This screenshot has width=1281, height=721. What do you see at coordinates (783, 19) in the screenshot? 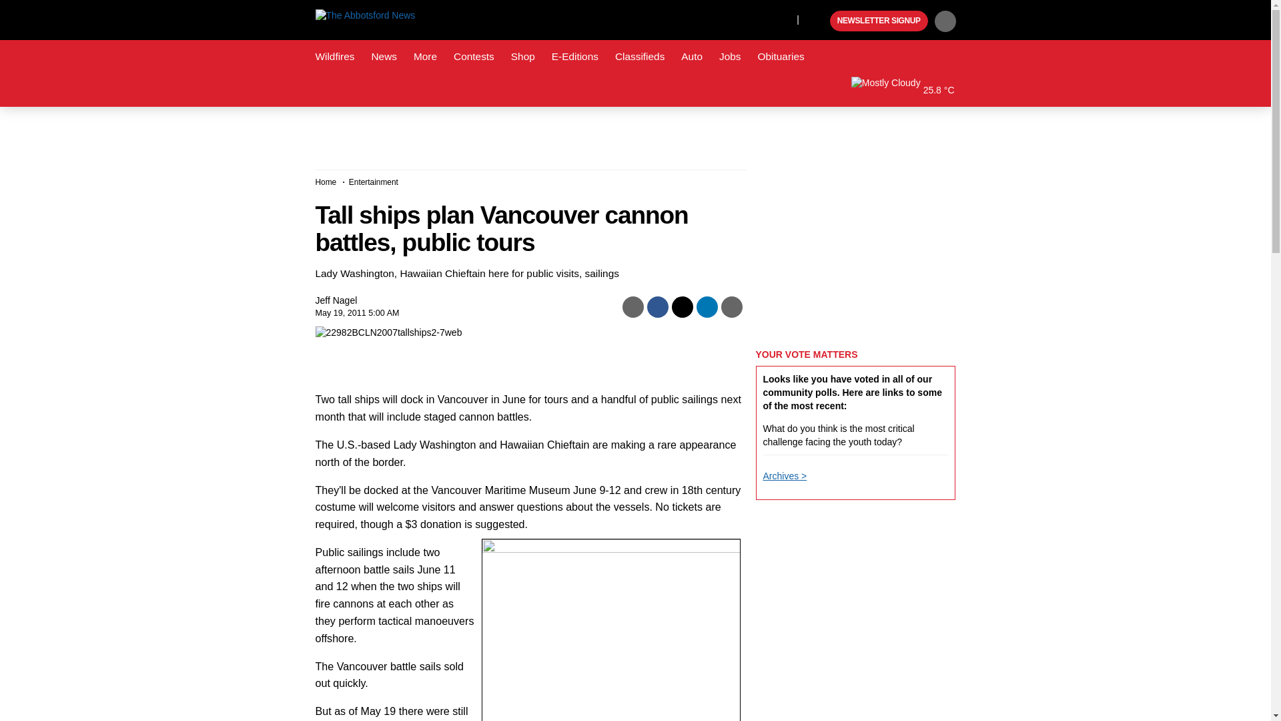
I see `X` at bounding box center [783, 19].